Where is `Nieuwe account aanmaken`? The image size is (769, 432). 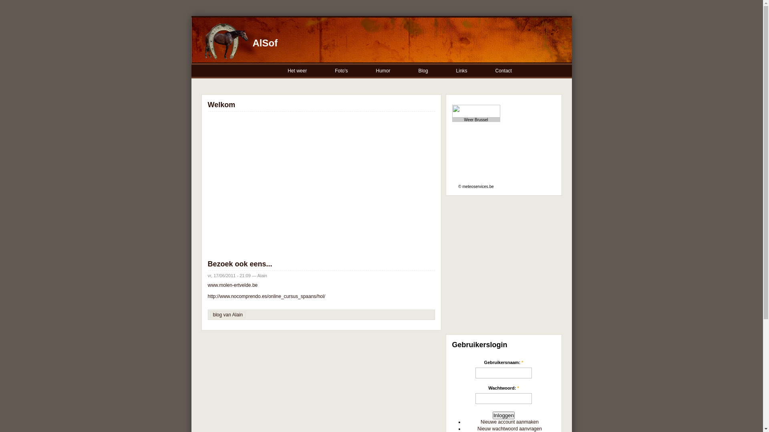 Nieuwe account aanmaken is located at coordinates (509, 422).